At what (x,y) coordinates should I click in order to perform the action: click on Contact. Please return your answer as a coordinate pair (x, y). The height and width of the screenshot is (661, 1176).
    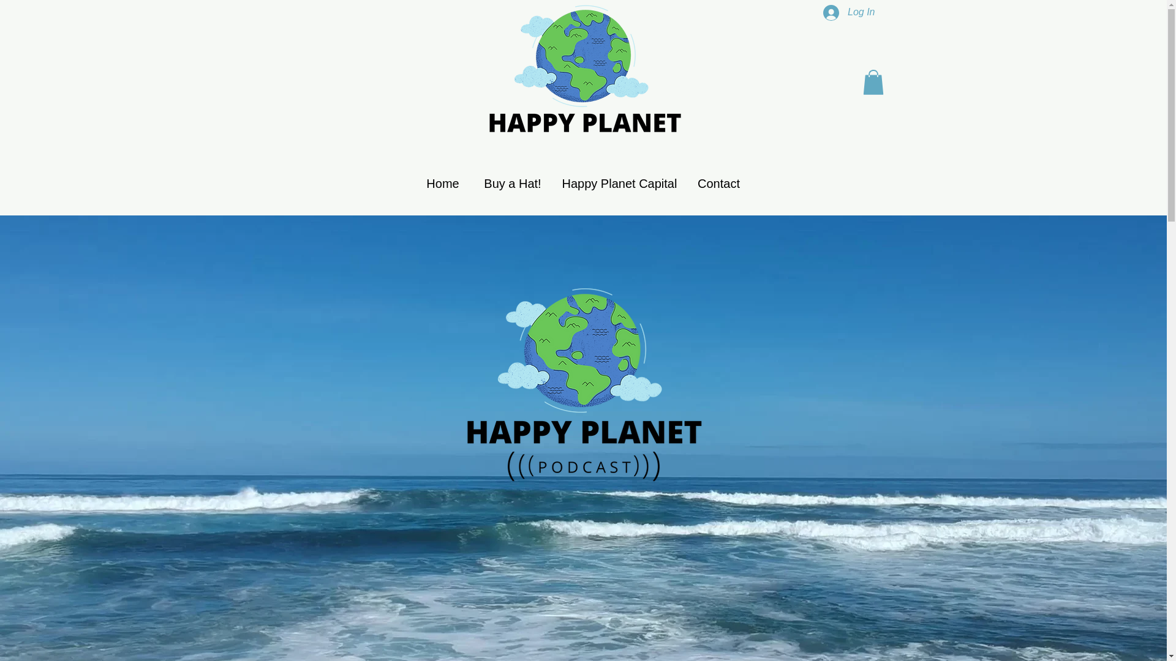
    Looking at the image, I should click on (719, 184).